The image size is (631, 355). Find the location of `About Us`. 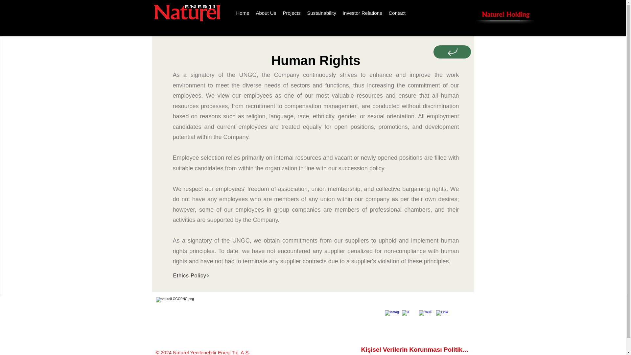

About Us is located at coordinates (266, 13).